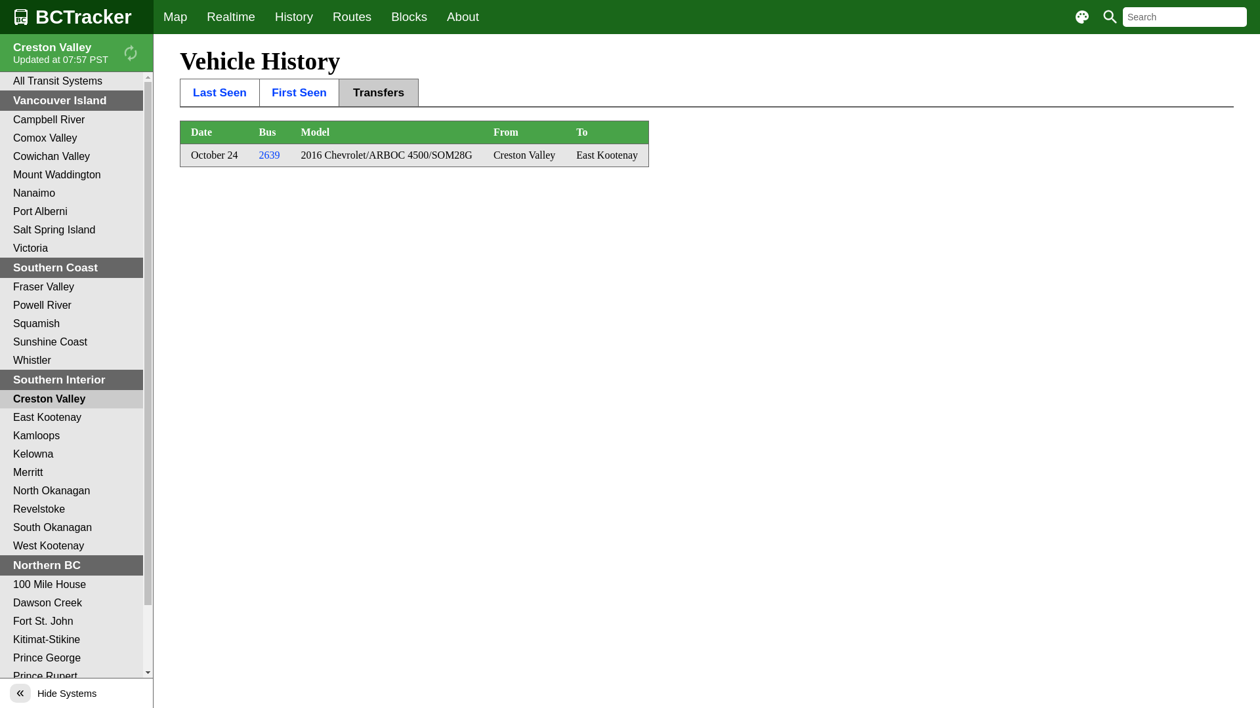 Image resolution: width=1260 pixels, height=708 pixels. I want to click on Fraser Valley, so click(72, 287).